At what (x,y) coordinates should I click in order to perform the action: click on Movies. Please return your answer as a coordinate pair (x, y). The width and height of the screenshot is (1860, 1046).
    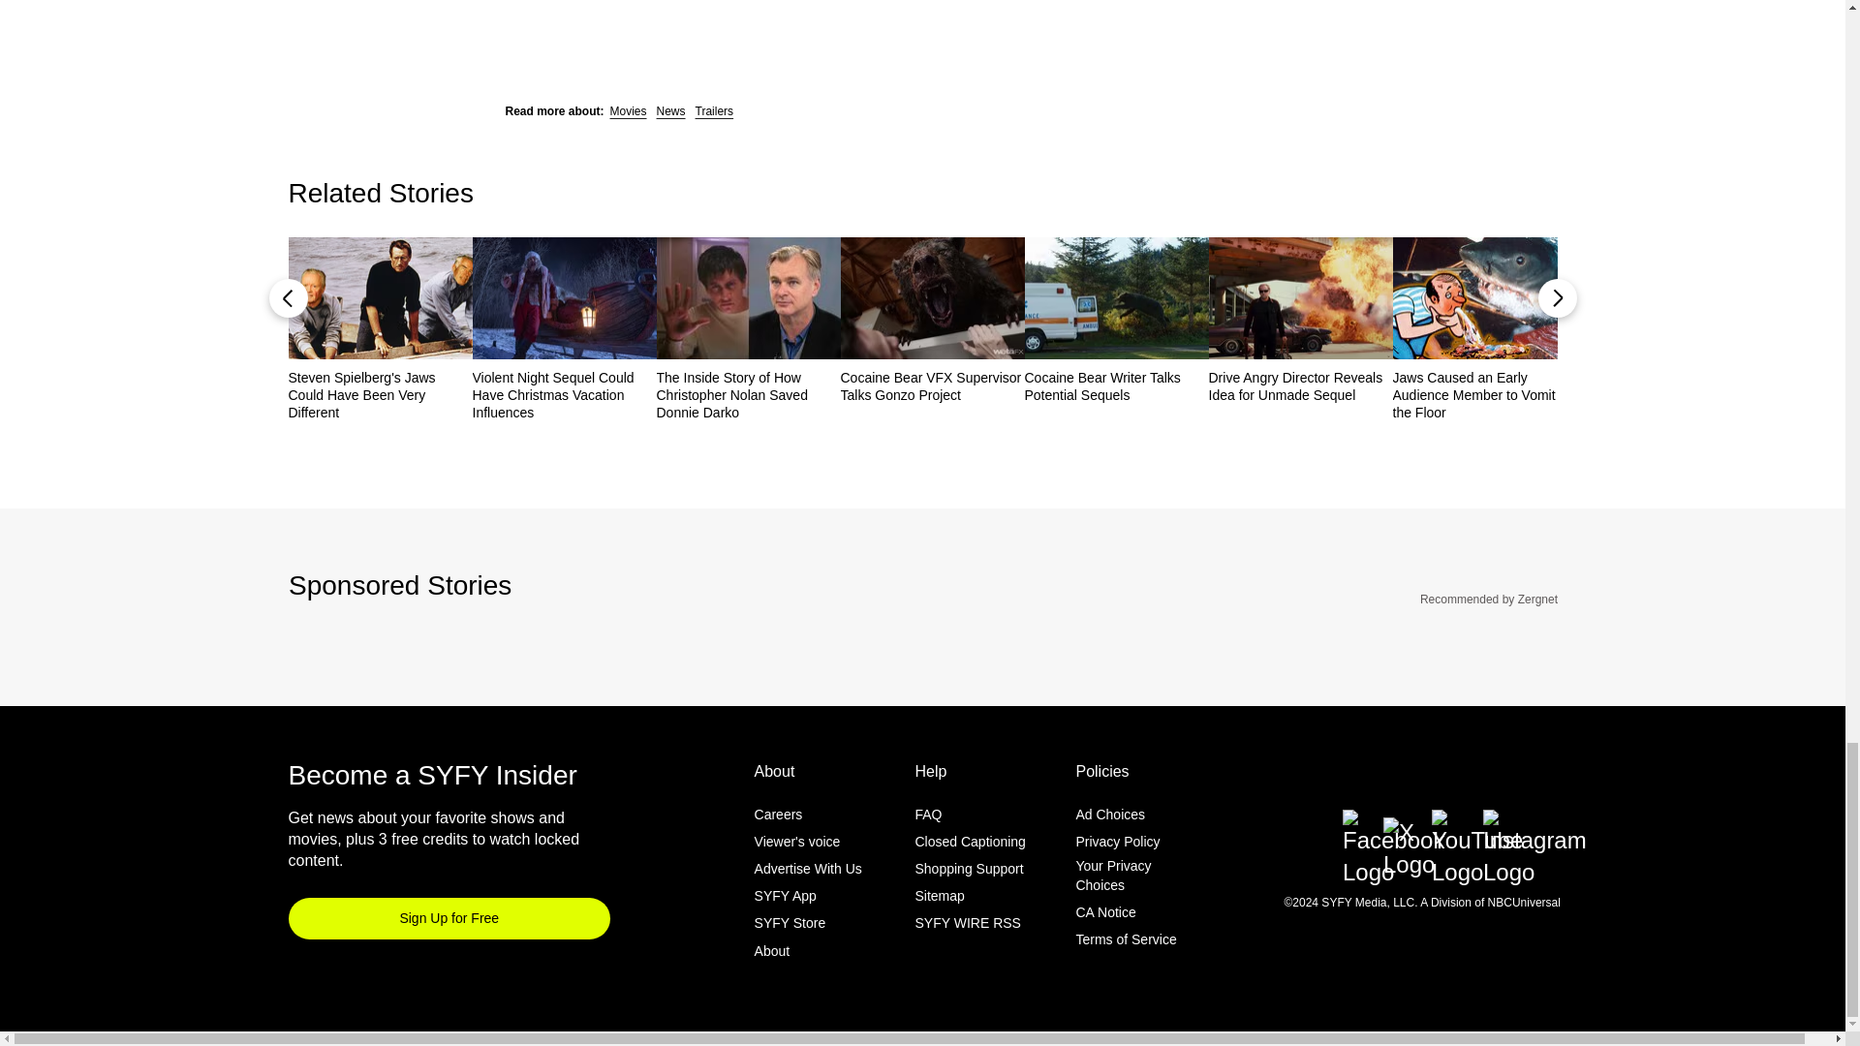
    Looking at the image, I should click on (628, 111).